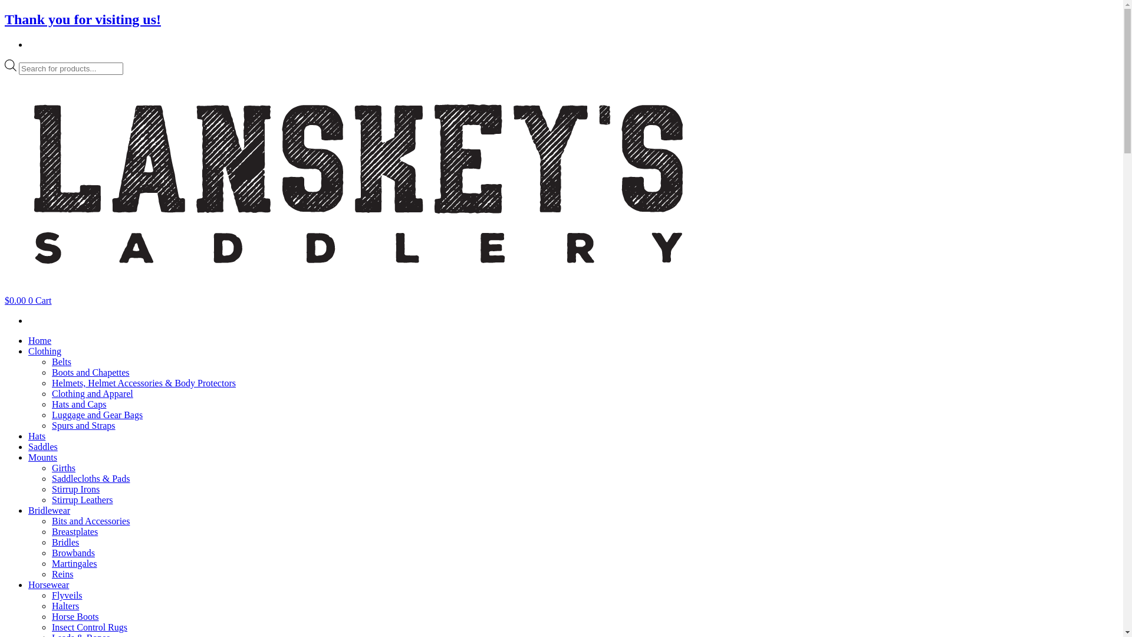  Describe the element at coordinates (64, 468) in the screenshot. I see `Girths` at that location.